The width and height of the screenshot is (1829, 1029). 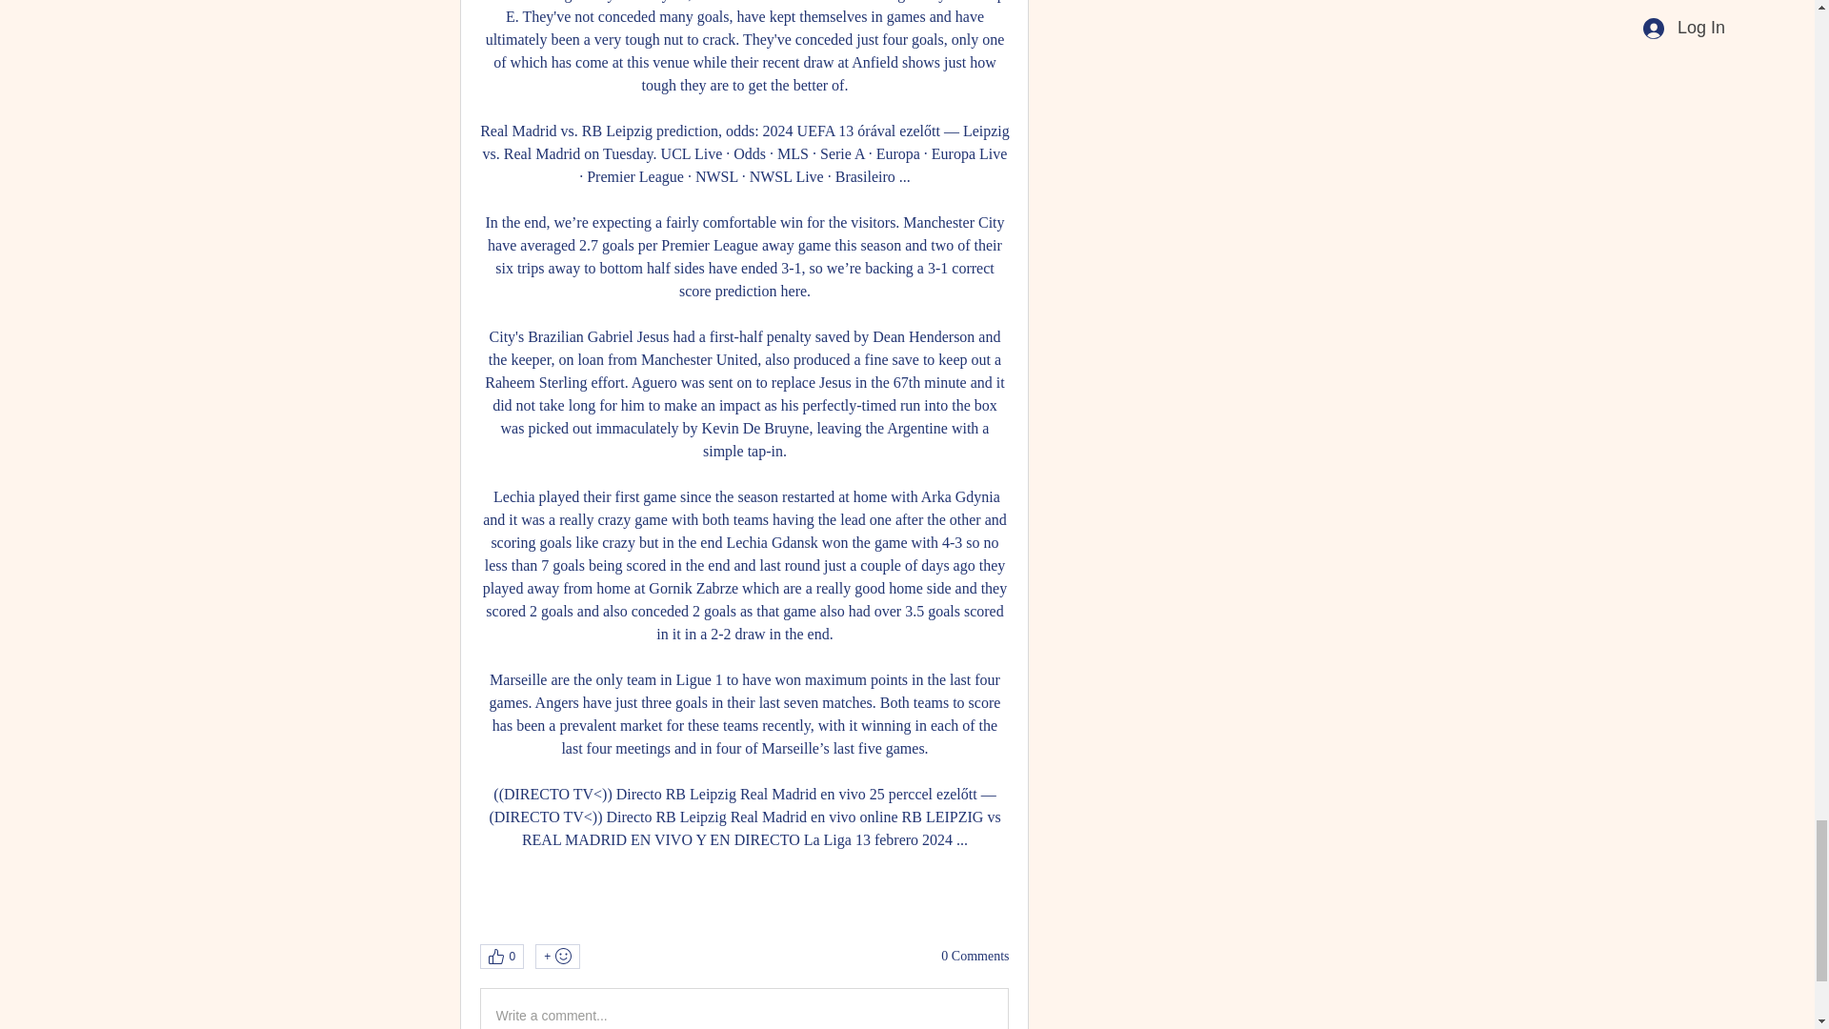 What do you see at coordinates (743, 1008) in the screenshot?
I see `Write a comment...` at bounding box center [743, 1008].